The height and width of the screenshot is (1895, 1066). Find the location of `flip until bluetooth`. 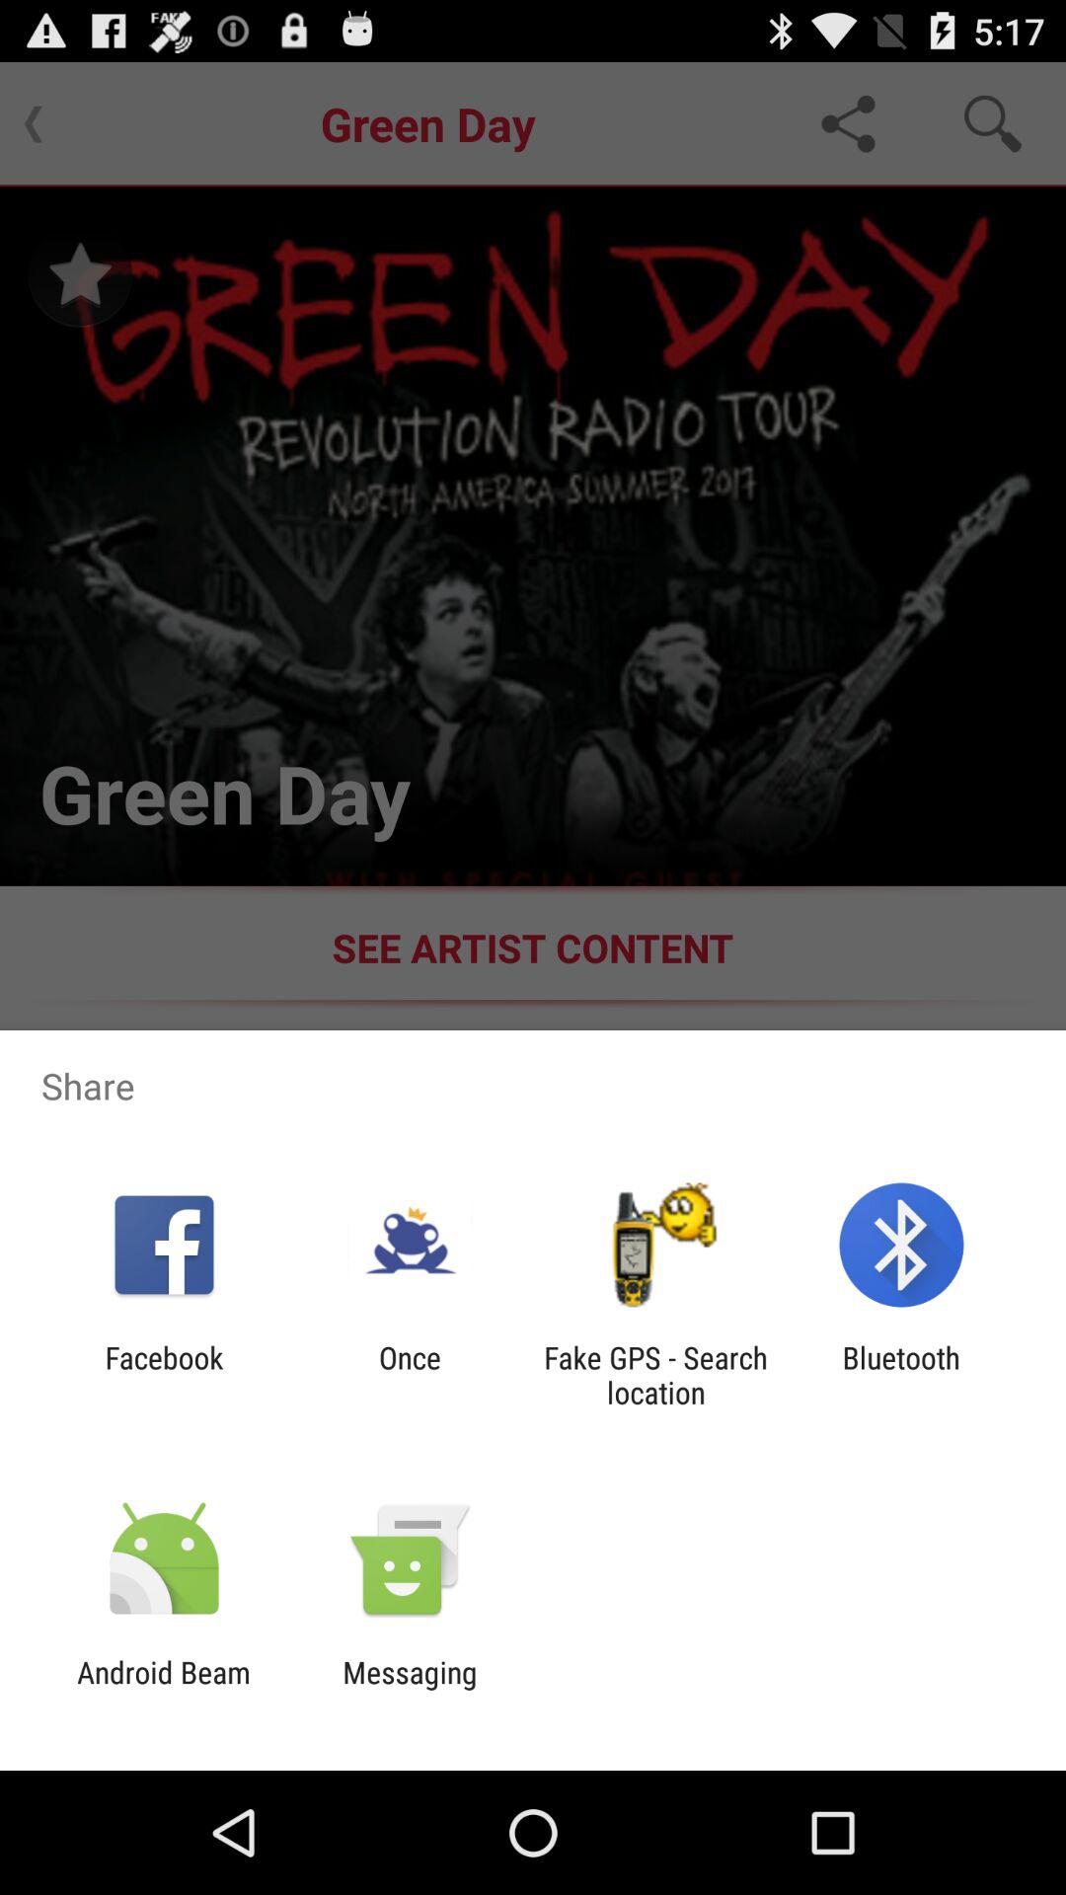

flip until bluetooth is located at coordinates (900, 1375).